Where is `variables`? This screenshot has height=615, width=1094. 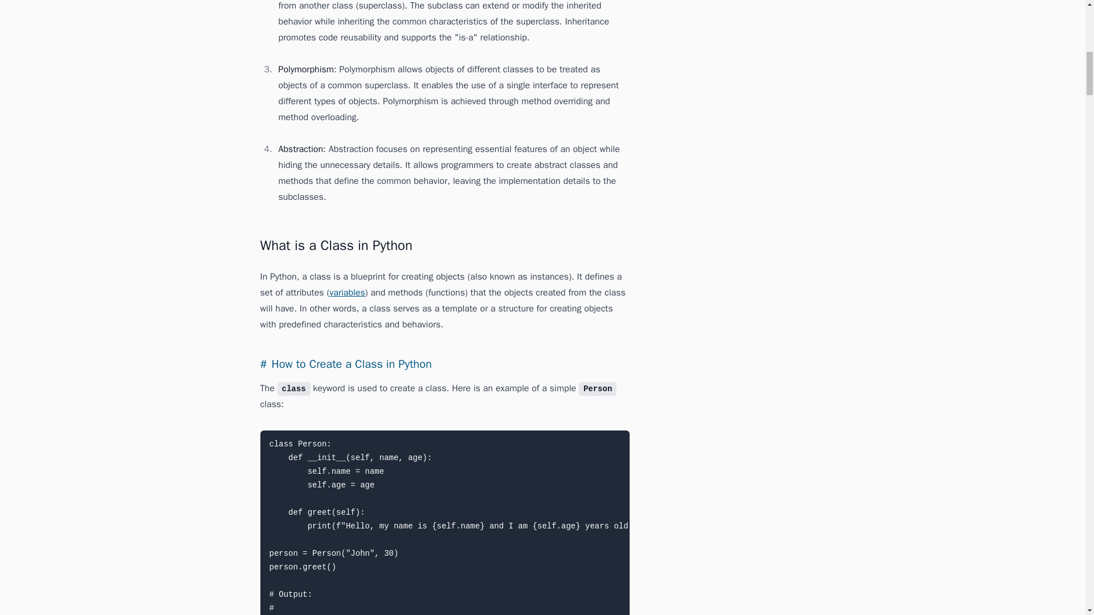 variables is located at coordinates (347, 293).